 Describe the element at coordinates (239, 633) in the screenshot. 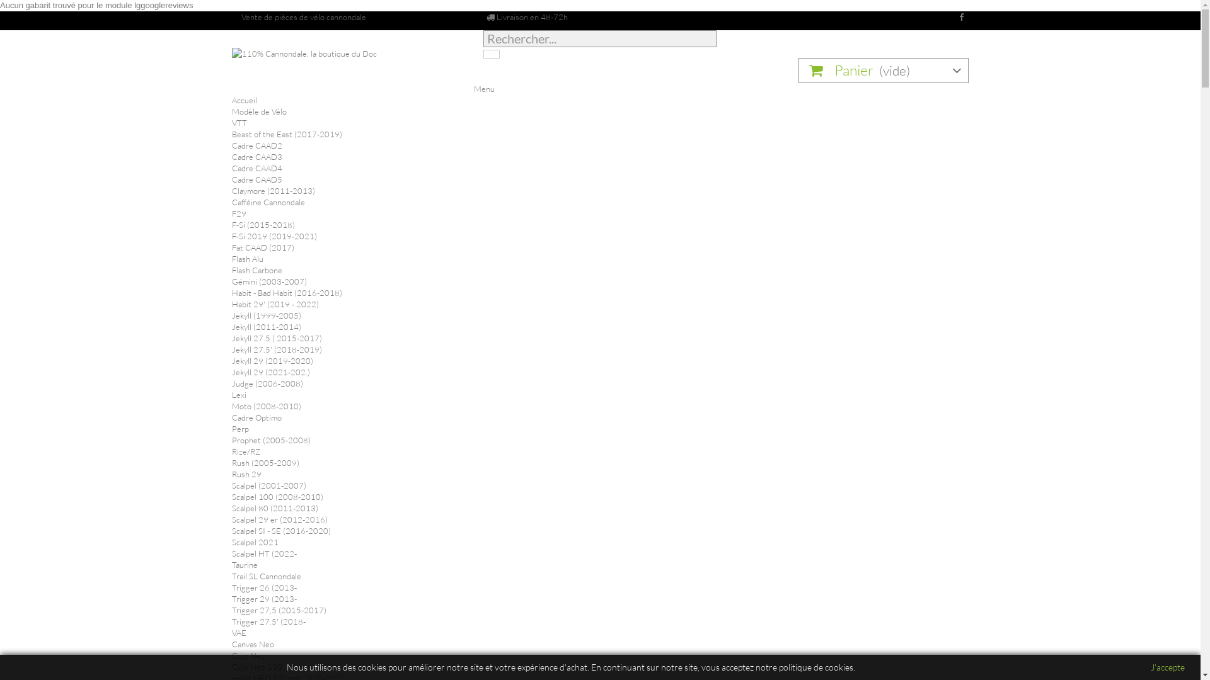

I see `VAE` at that location.